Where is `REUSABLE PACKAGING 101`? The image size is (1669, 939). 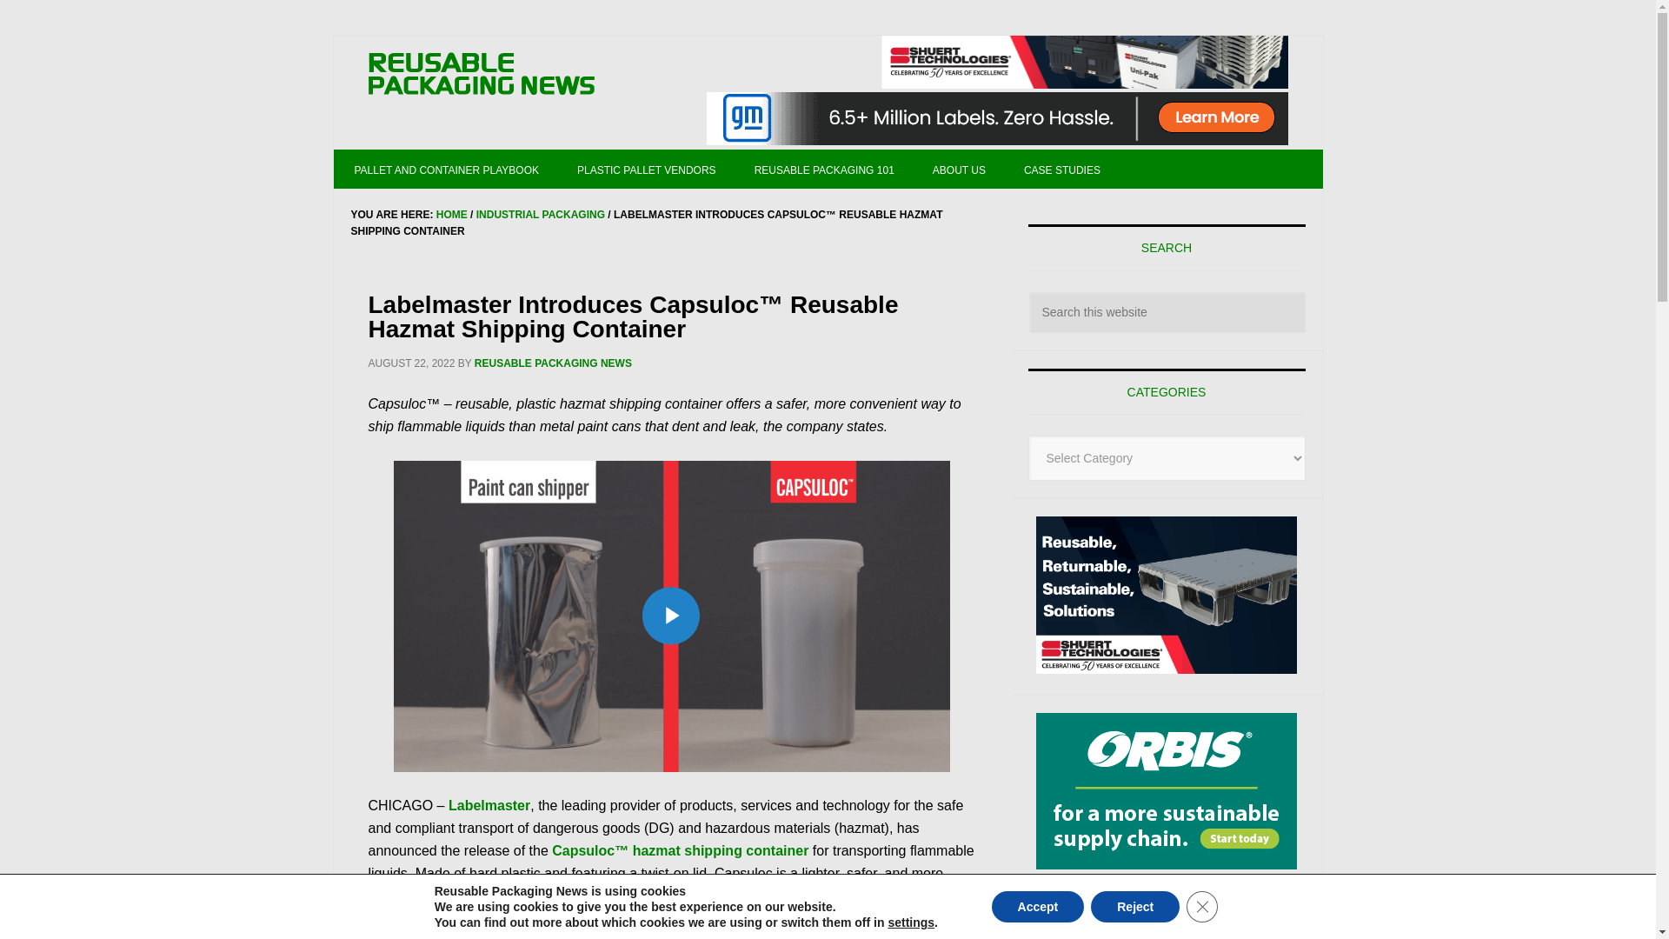
REUSABLE PACKAGING 101 is located at coordinates (824, 169).